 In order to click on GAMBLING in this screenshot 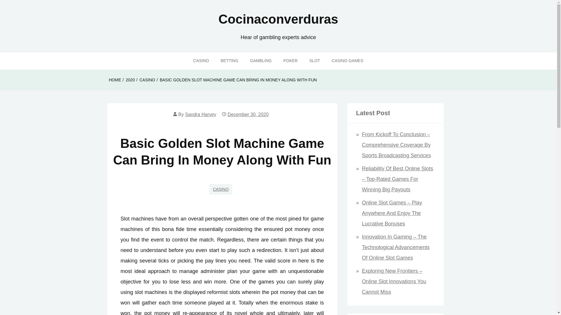, I will do `click(261, 61)`.